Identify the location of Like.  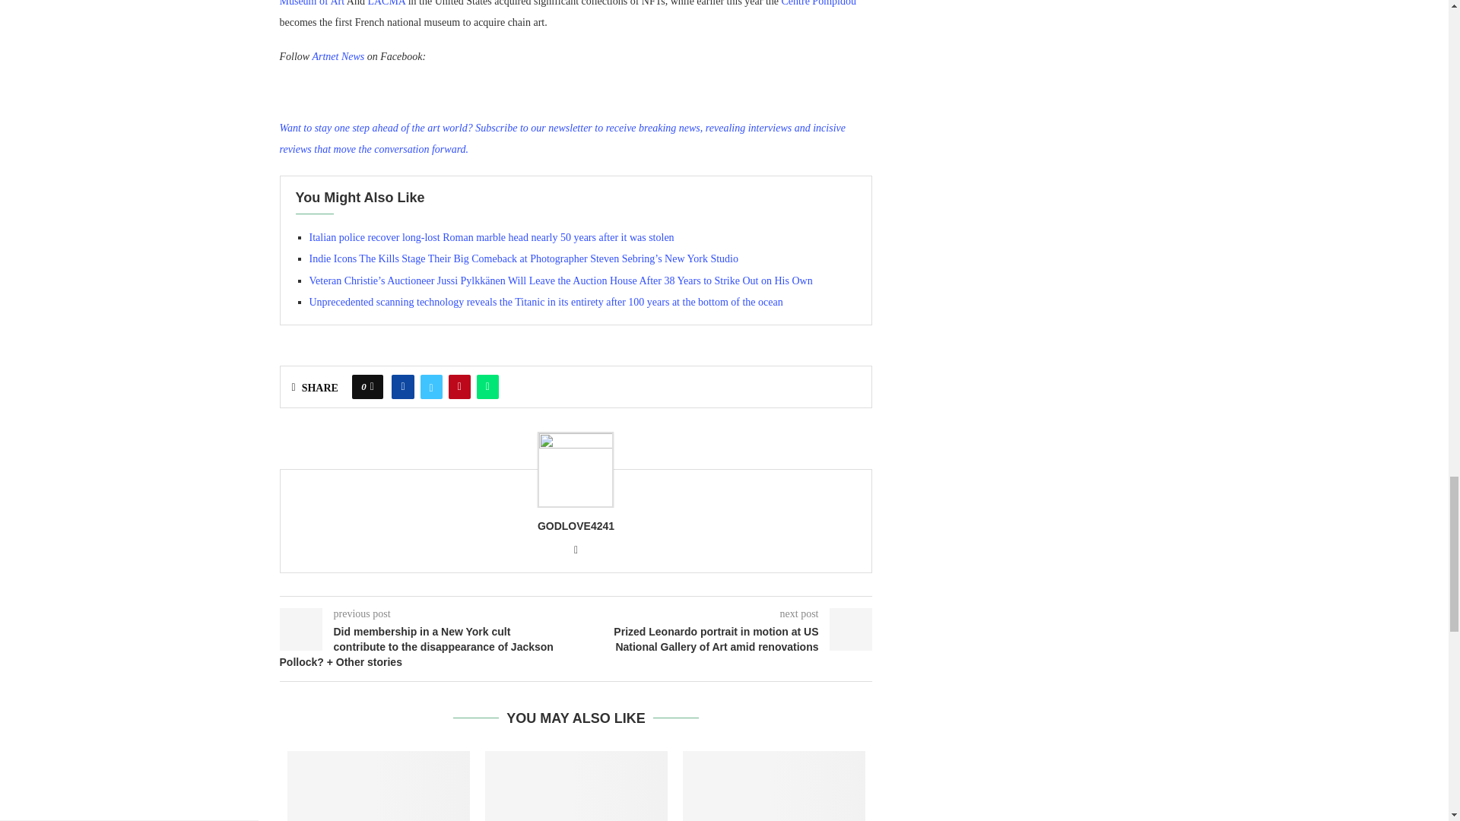
(372, 386).